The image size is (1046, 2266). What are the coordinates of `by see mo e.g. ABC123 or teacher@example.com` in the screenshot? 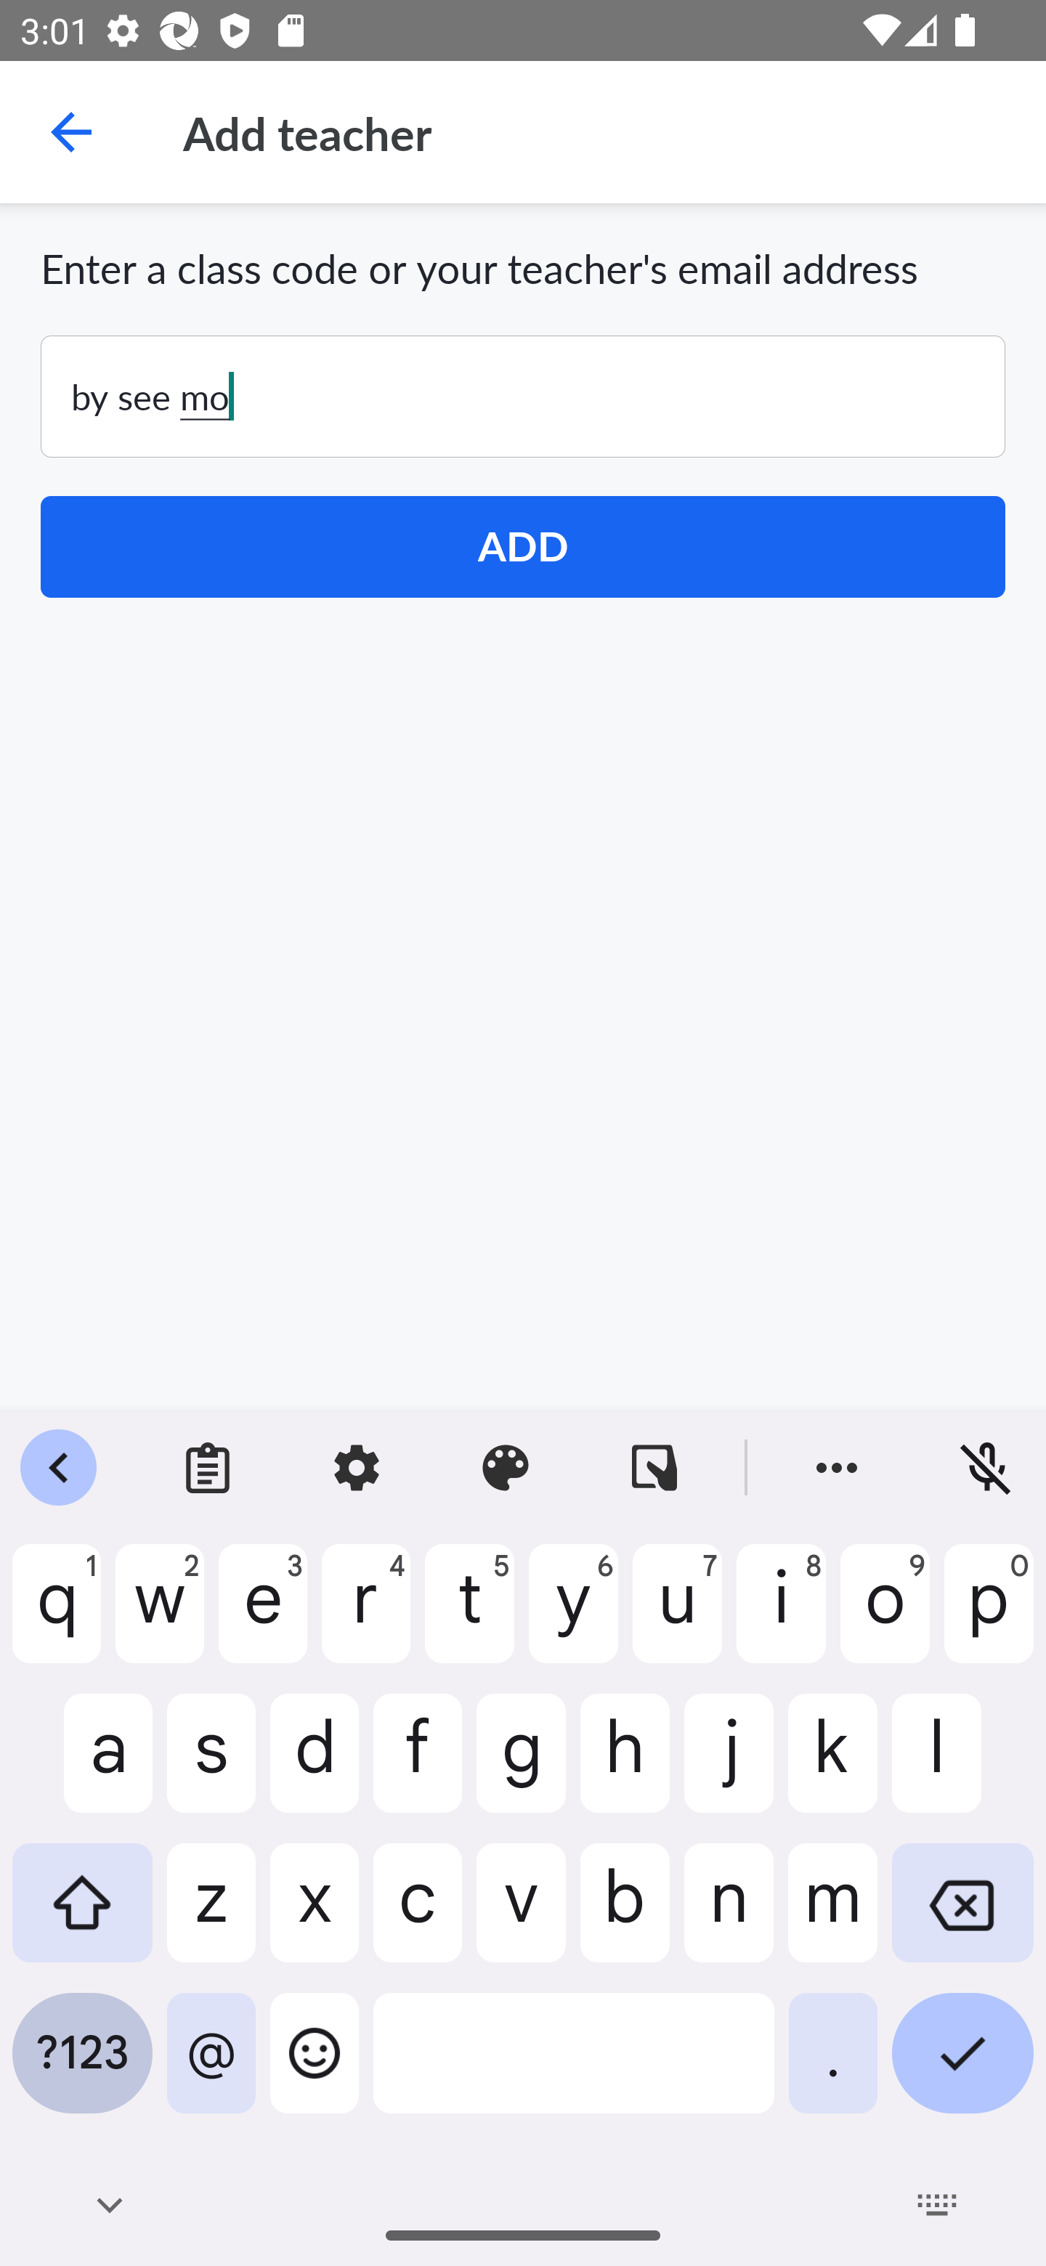 It's located at (523, 397).